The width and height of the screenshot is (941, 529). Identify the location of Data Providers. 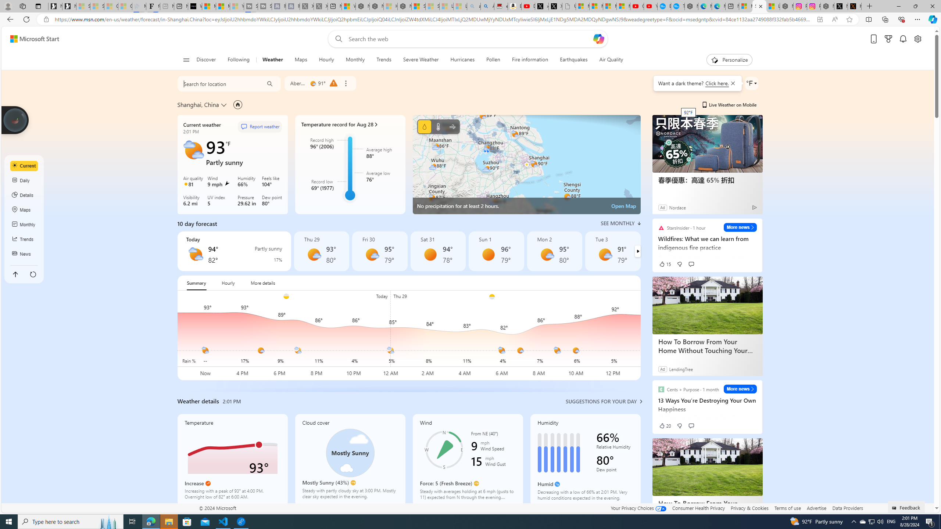
(847, 508).